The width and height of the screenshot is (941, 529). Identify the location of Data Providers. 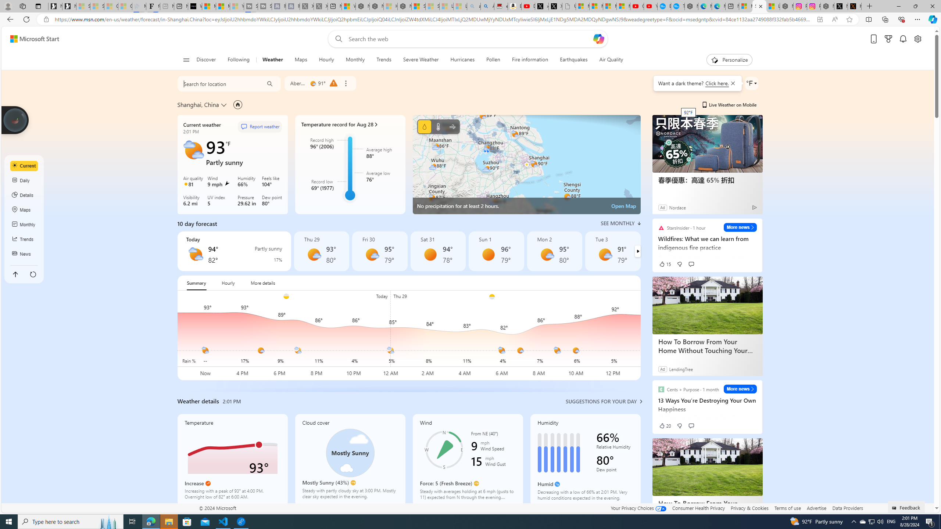
(847, 508).